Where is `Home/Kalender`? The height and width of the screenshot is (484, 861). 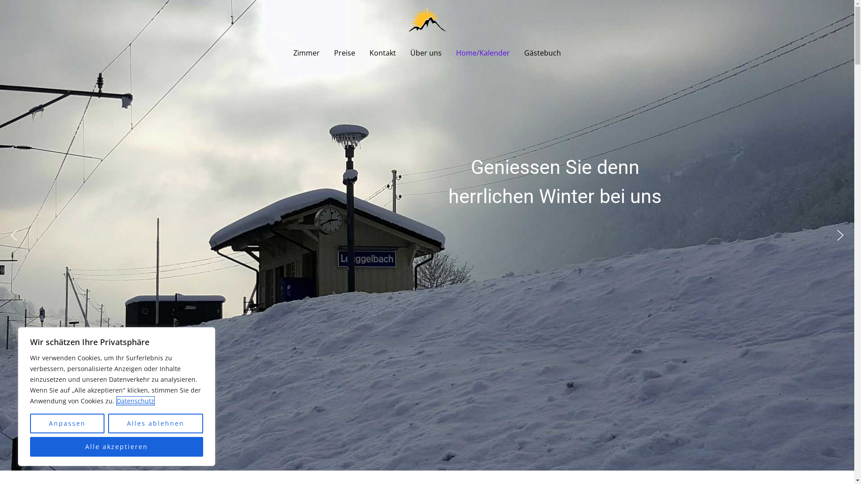 Home/Kalender is located at coordinates (483, 53).